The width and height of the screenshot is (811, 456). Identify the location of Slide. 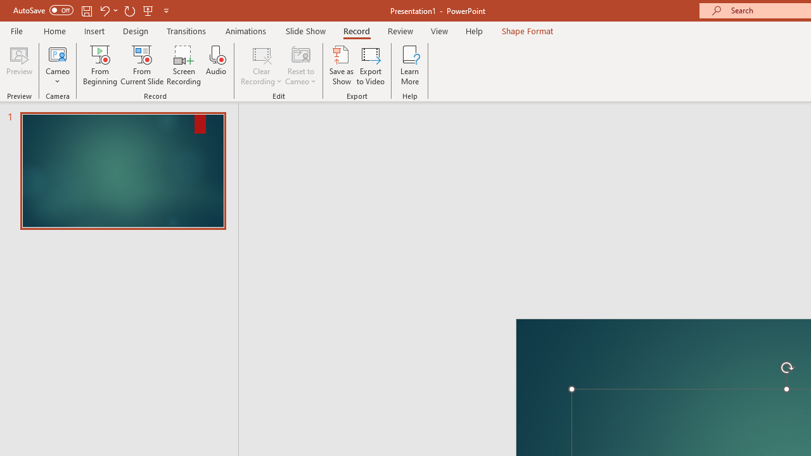
(123, 171).